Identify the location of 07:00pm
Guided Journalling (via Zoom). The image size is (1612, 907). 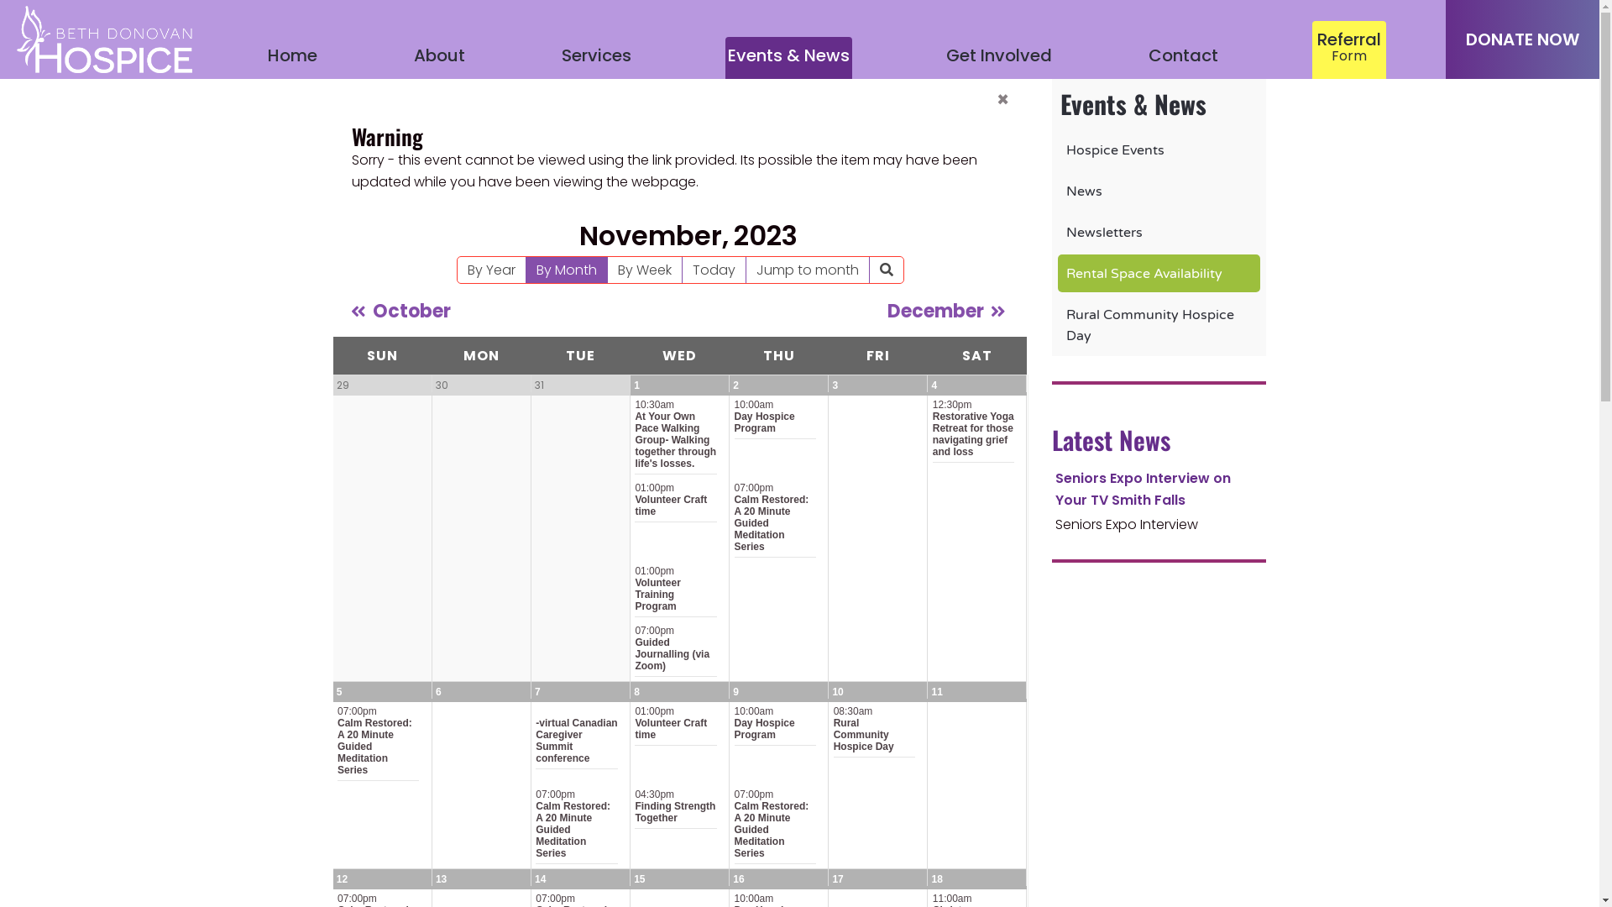
(675, 651).